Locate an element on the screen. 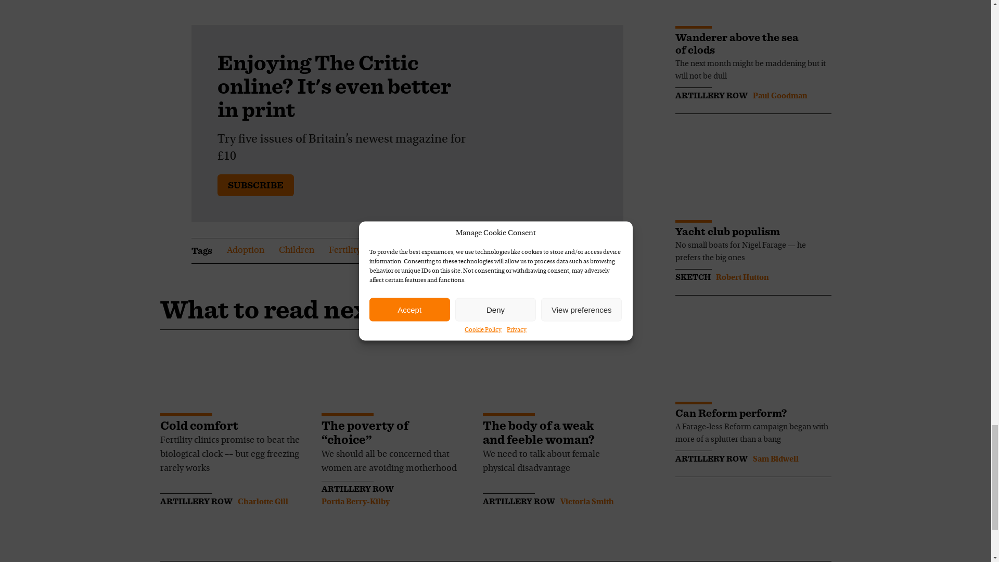  Posts by Portia Berry-Kilby is located at coordinates (355, 502).